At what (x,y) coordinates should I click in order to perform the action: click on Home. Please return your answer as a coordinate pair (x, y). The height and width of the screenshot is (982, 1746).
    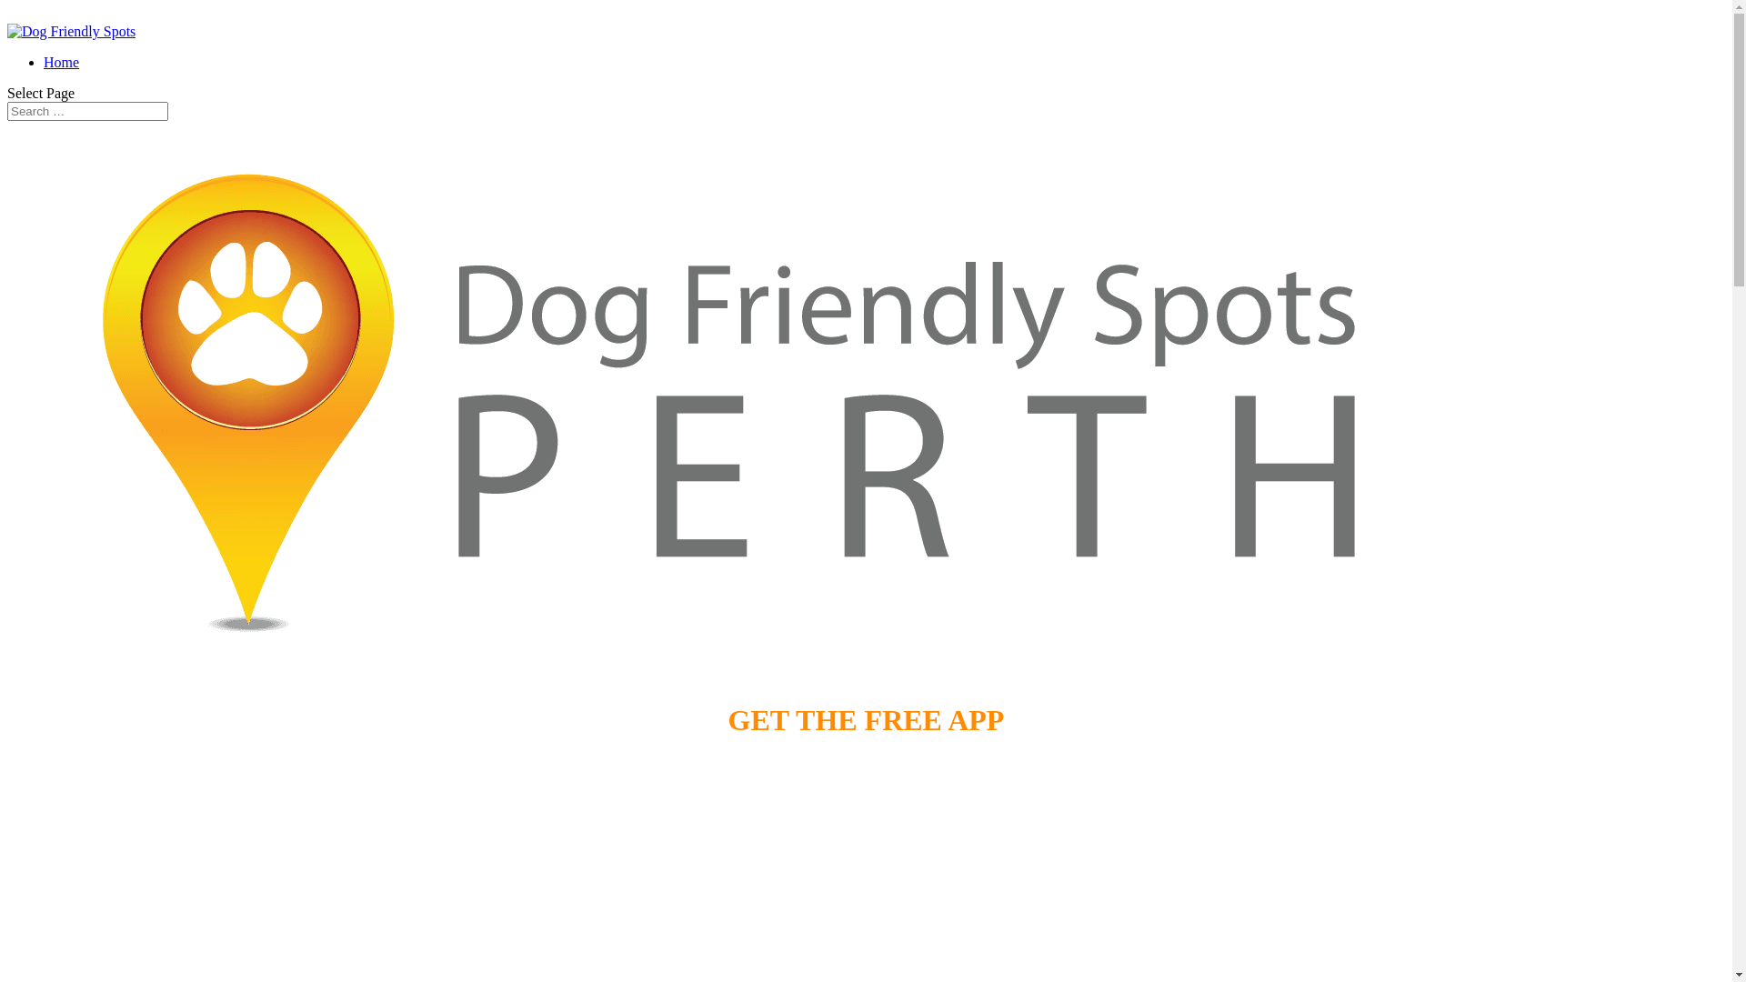
    Looking at the image, I should click on (62, 62).